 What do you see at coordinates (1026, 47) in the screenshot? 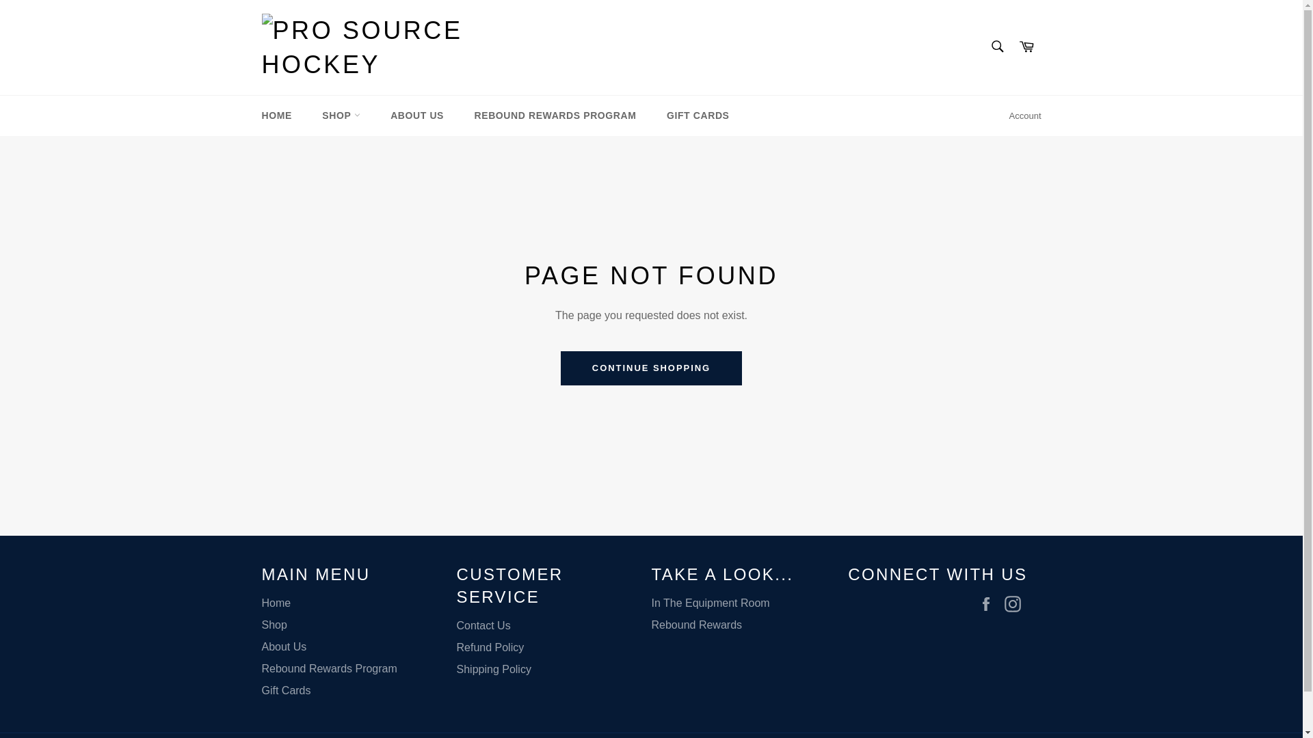
I see `Cart` at bounding box center [1026, 47].